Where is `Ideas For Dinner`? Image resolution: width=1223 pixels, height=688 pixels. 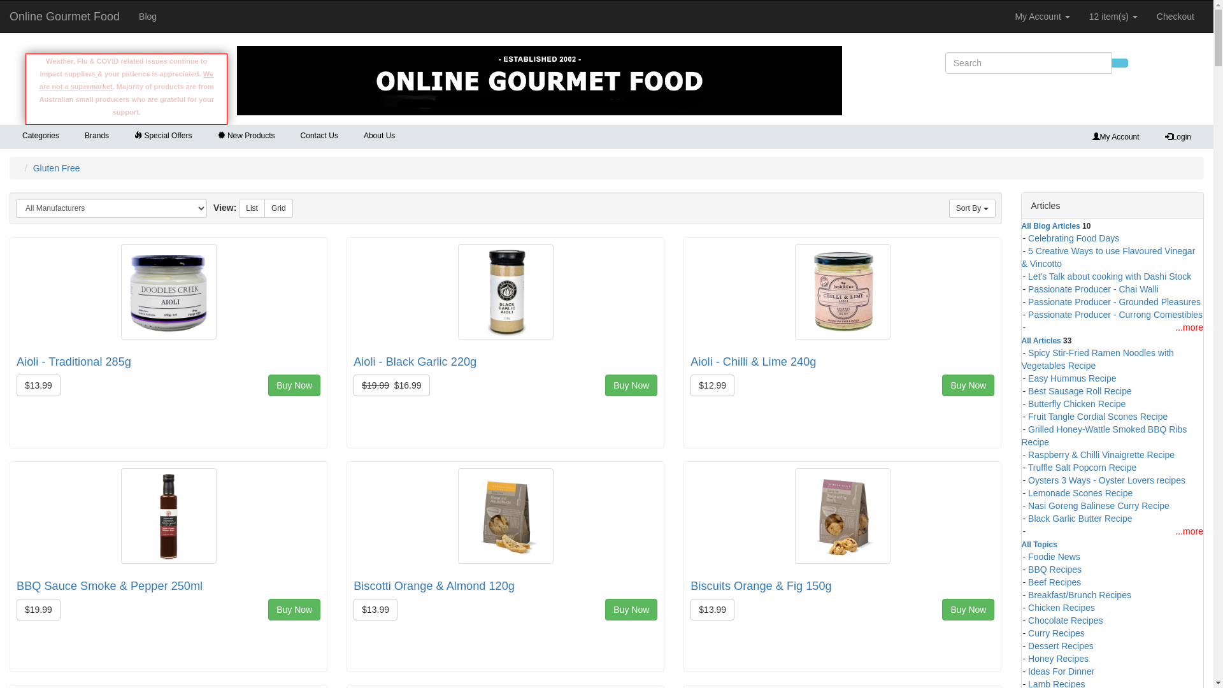 Ideas For Dinner is located at coordinates (1061, 670).